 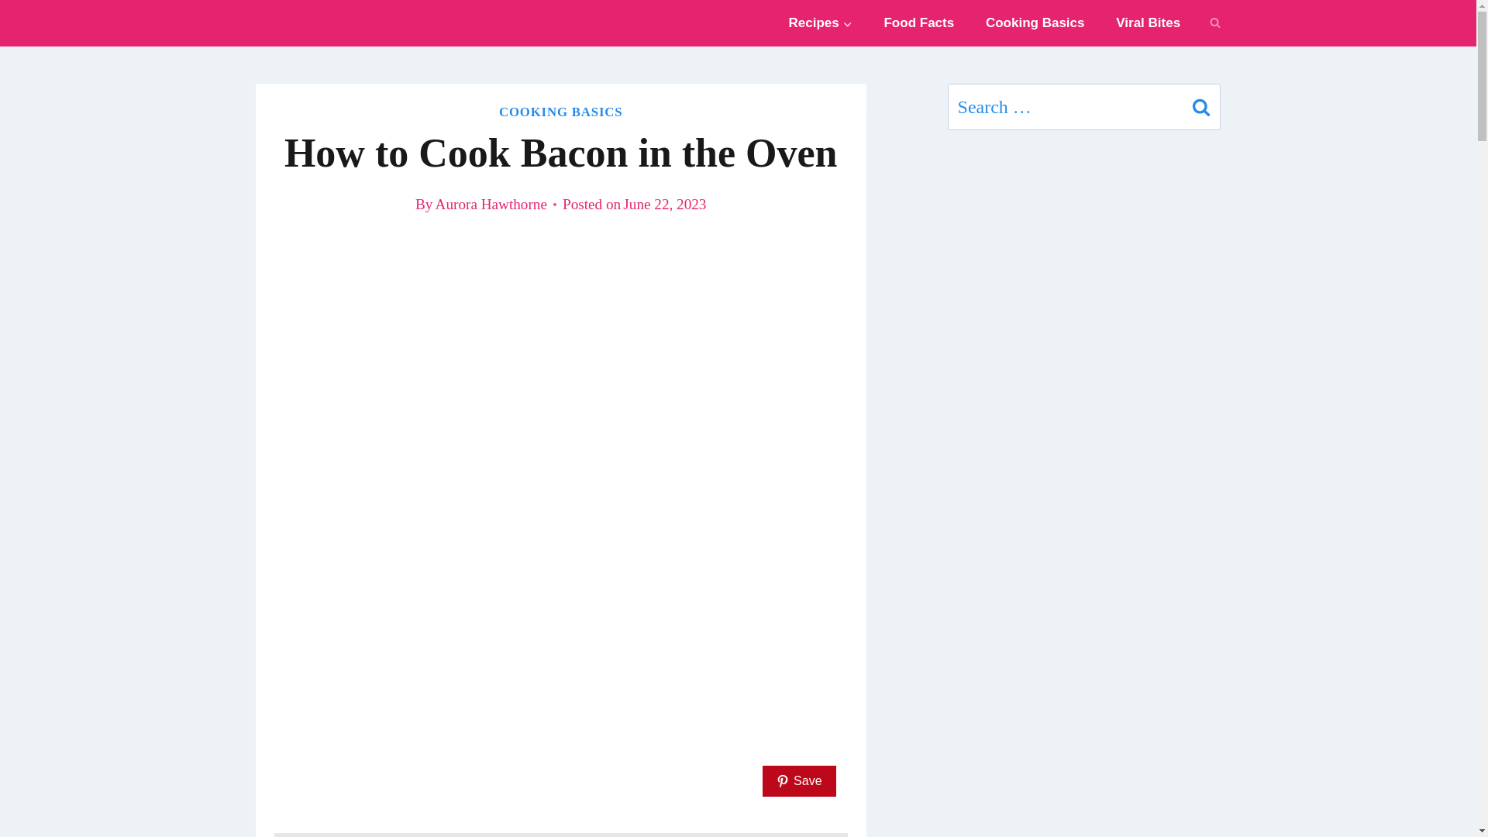 What do you see at coordinates (491, 204) in the screenshot?
I see `Aurora Hawthorne` at bounding box center [491, 204].